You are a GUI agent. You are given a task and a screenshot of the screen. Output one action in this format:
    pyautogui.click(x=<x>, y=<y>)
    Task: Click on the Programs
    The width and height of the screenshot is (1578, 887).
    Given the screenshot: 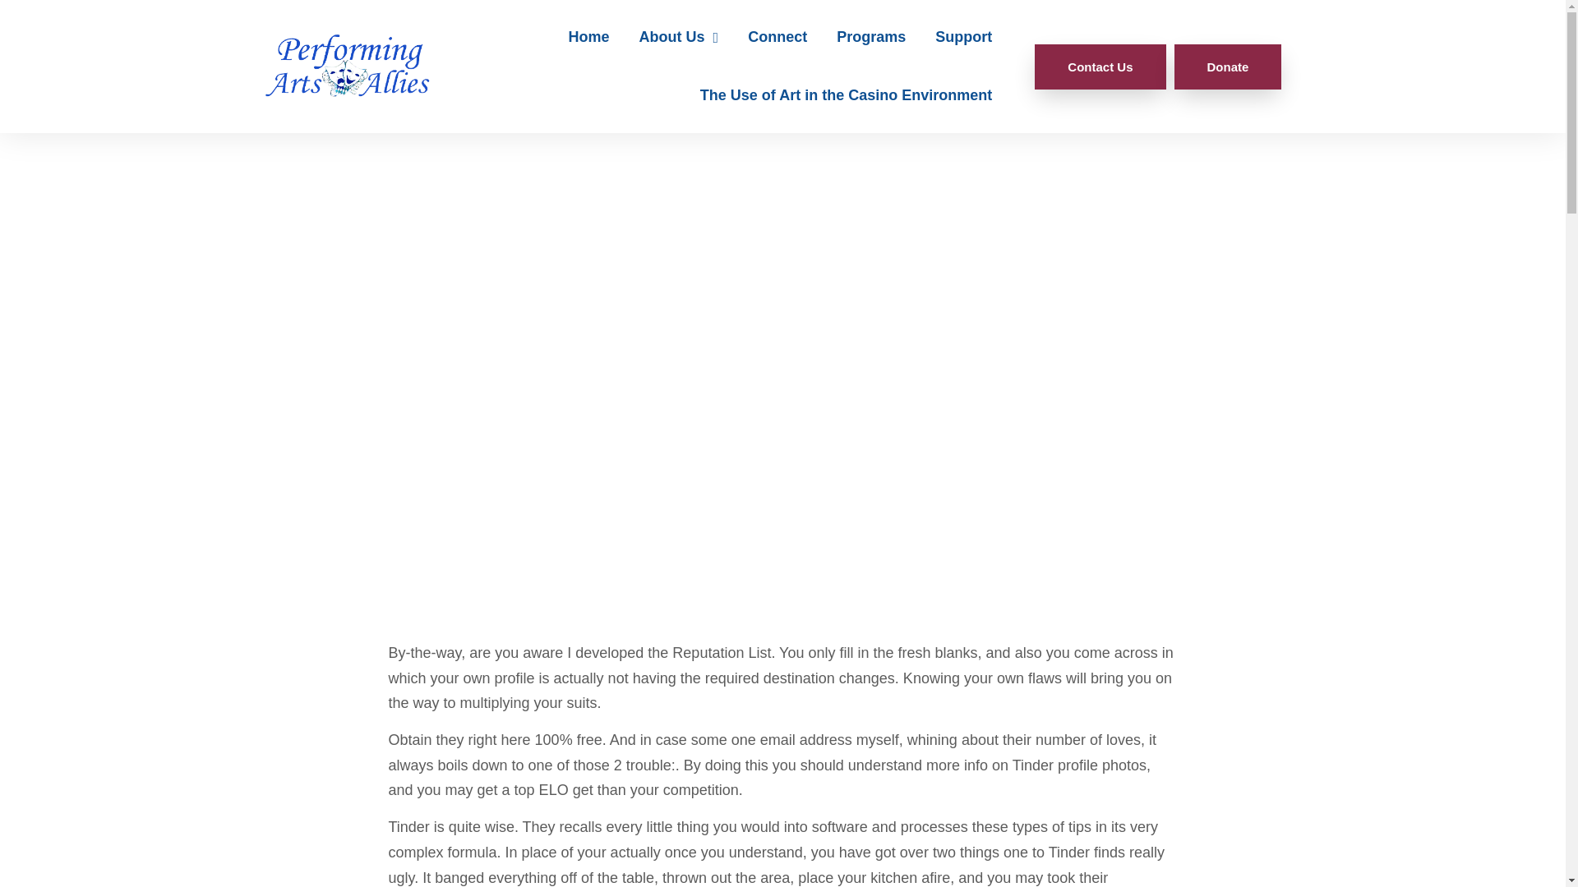 What is the action you would take?
    pyautogui.click(x=871, y=37)
    